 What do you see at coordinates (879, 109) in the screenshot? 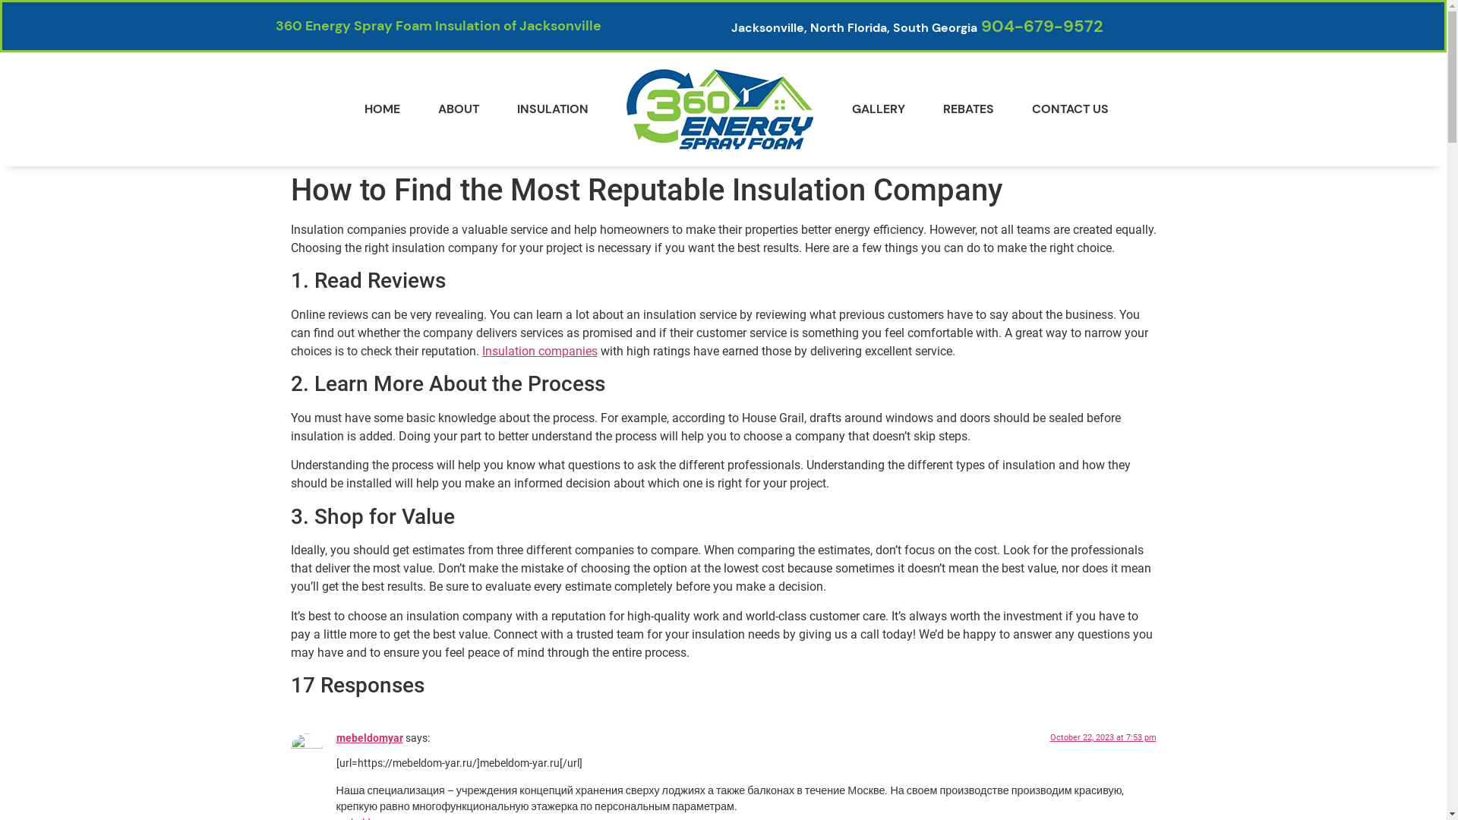
I see `GALLERY` at bounding box center [879, 109].